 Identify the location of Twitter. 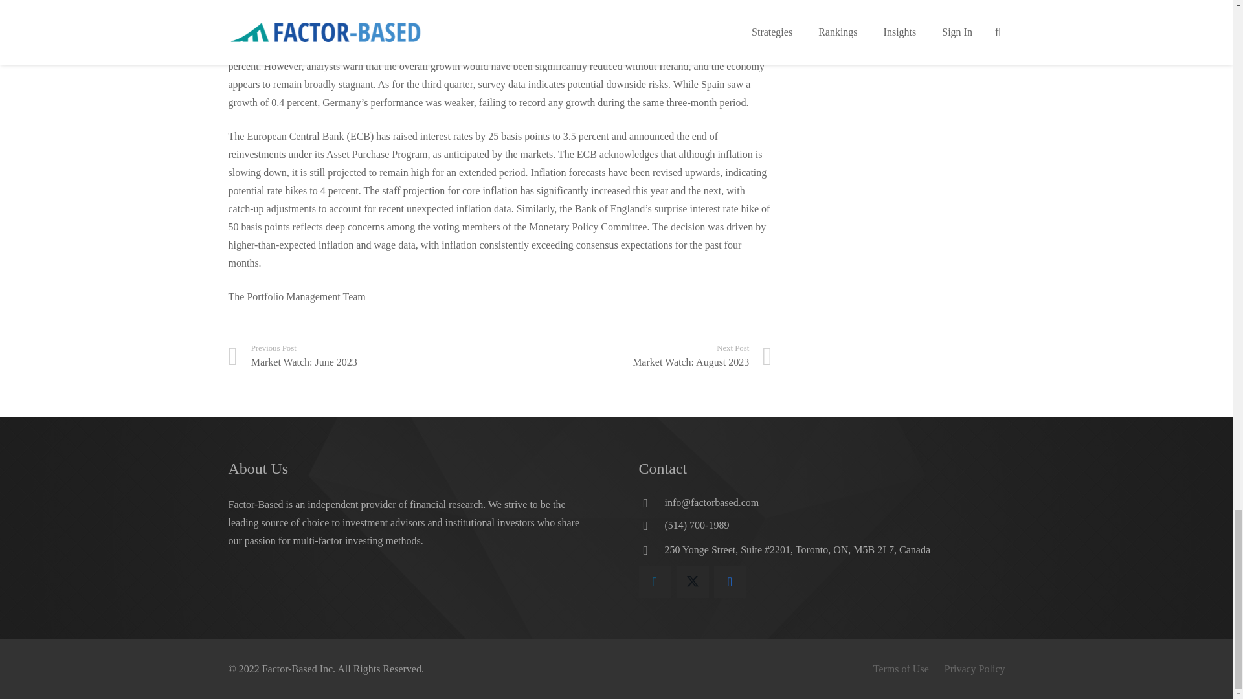
(363, 356).